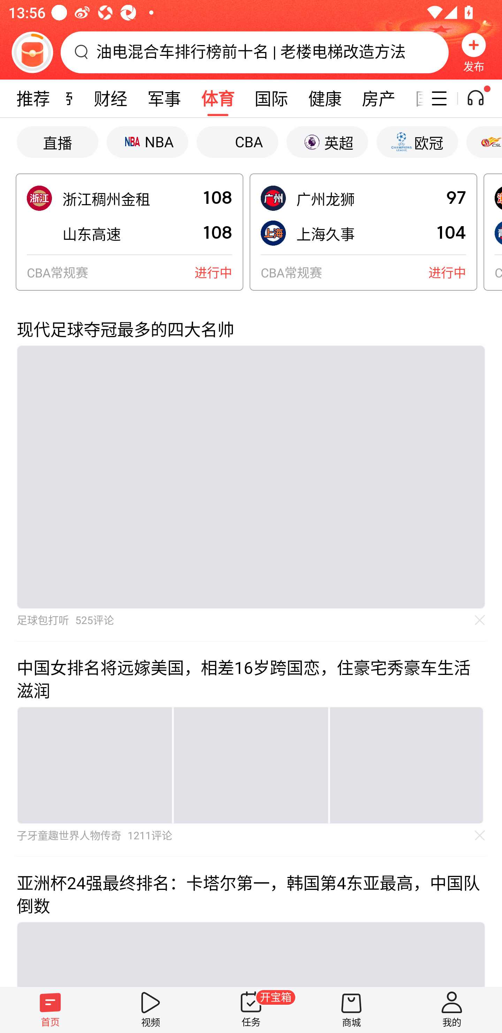 The width and height of the screenshot is (502, 1033). I want to click on 视频, so click(151, 1010).